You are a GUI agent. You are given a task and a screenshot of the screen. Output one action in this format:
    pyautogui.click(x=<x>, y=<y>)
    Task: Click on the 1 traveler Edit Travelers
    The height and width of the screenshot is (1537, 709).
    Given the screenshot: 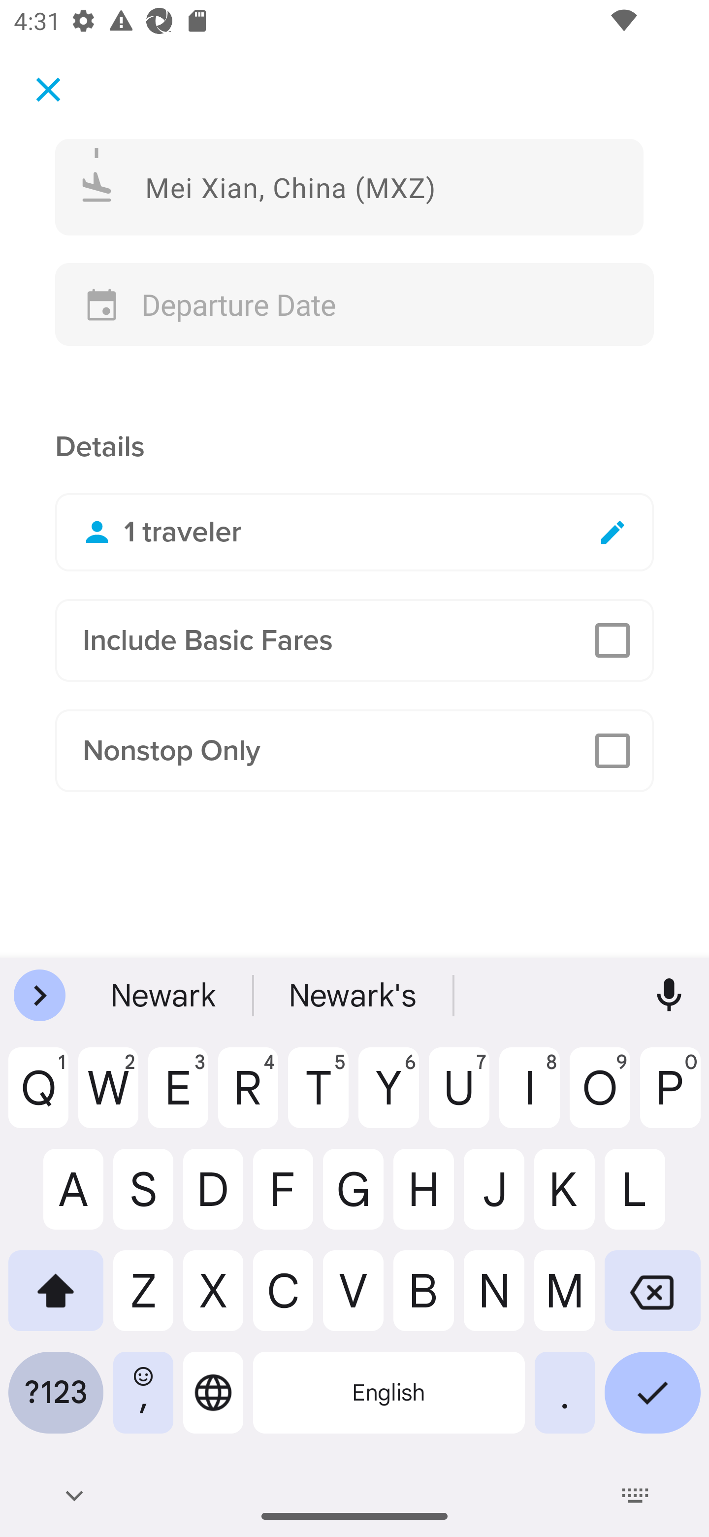 What is the action you would take?
    pyautogui.click(x=354, y=532)
    